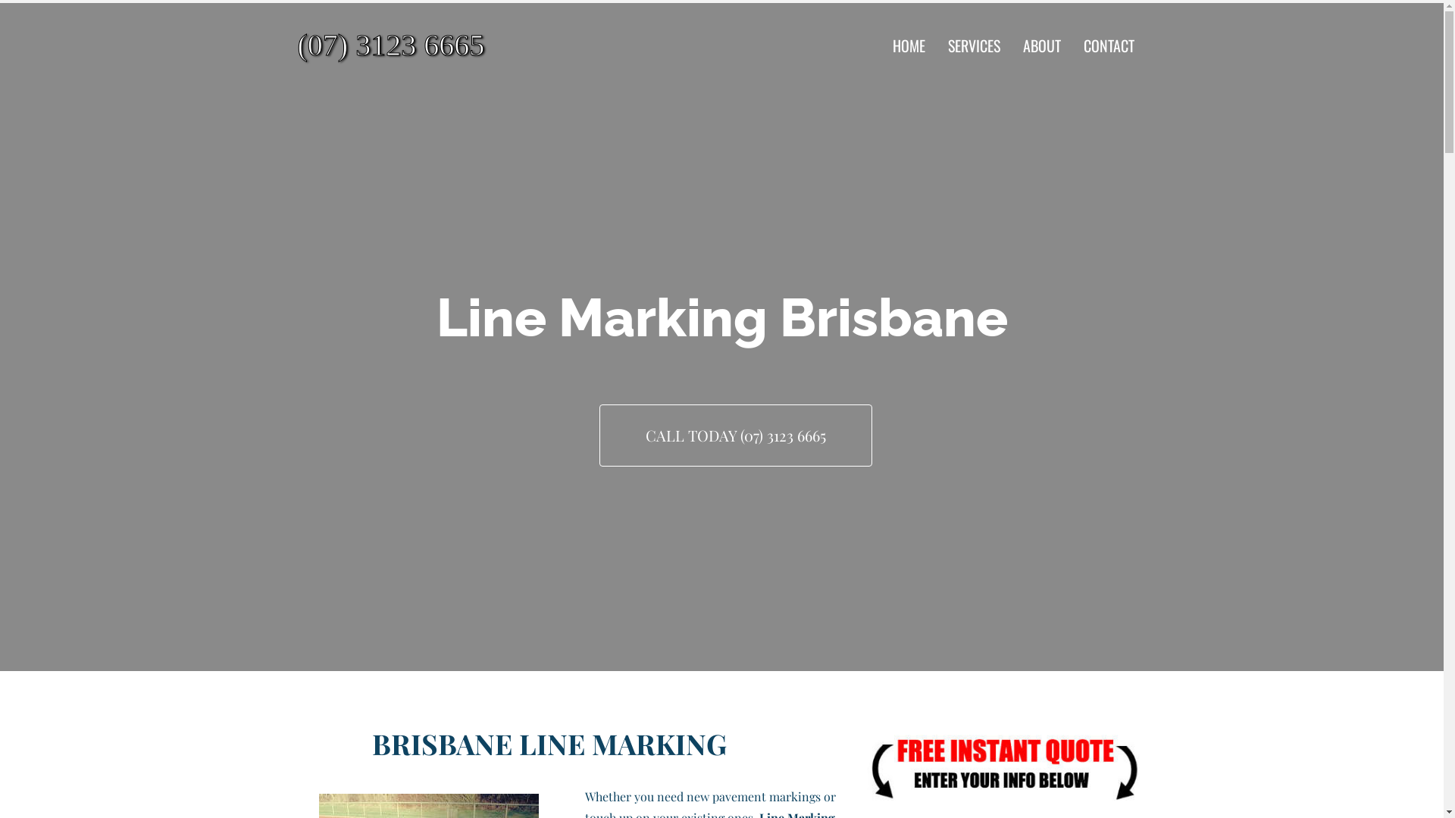  I want to click on ABOUT, so click(1042, 45).